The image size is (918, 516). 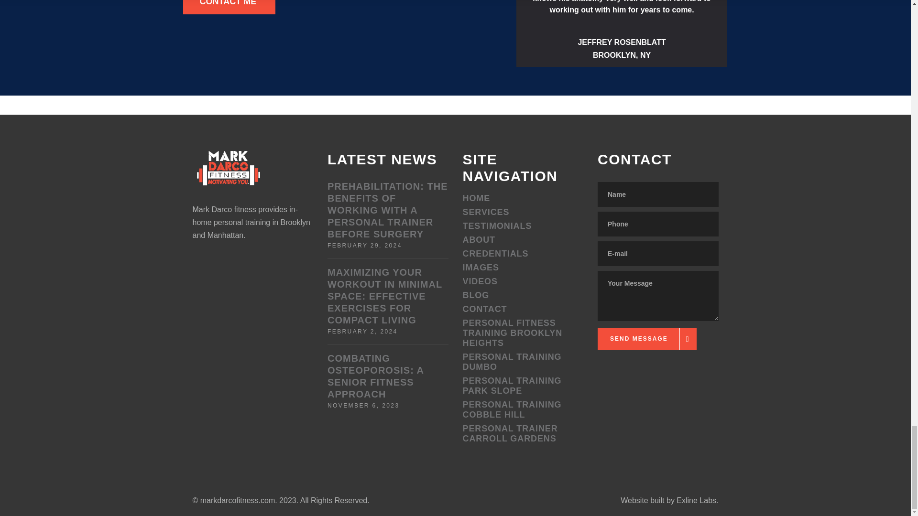 What do you see at coordinates (647, 341) in the screenshot?
I see `Send` at bounding box center [647, 341].